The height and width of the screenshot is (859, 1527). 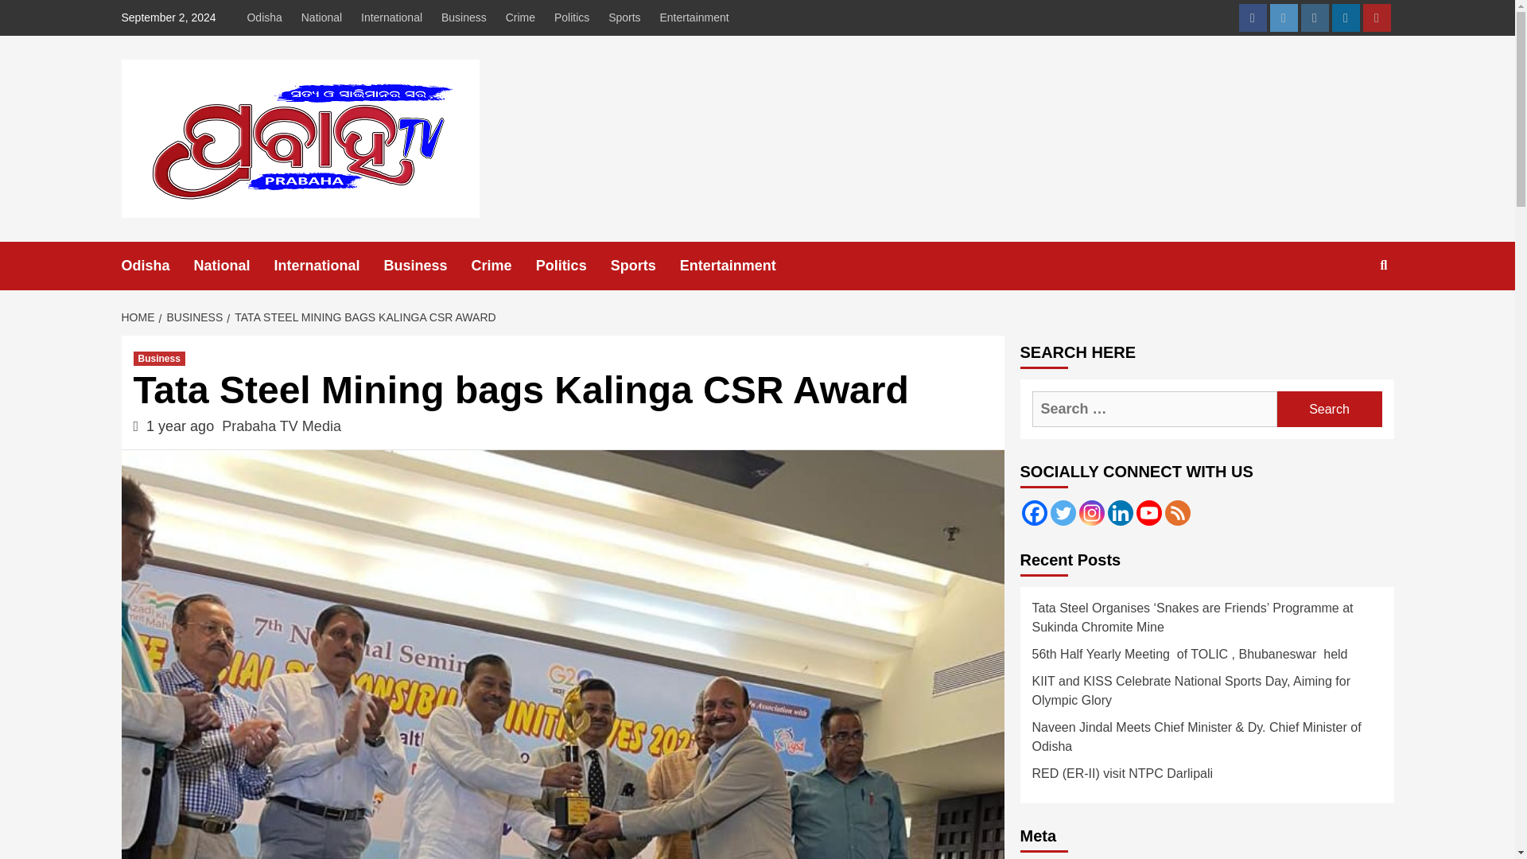 I want to click on TATA STEEL MINING BAGS KALINGA CSR AWARD, so click(x=363, y=317).